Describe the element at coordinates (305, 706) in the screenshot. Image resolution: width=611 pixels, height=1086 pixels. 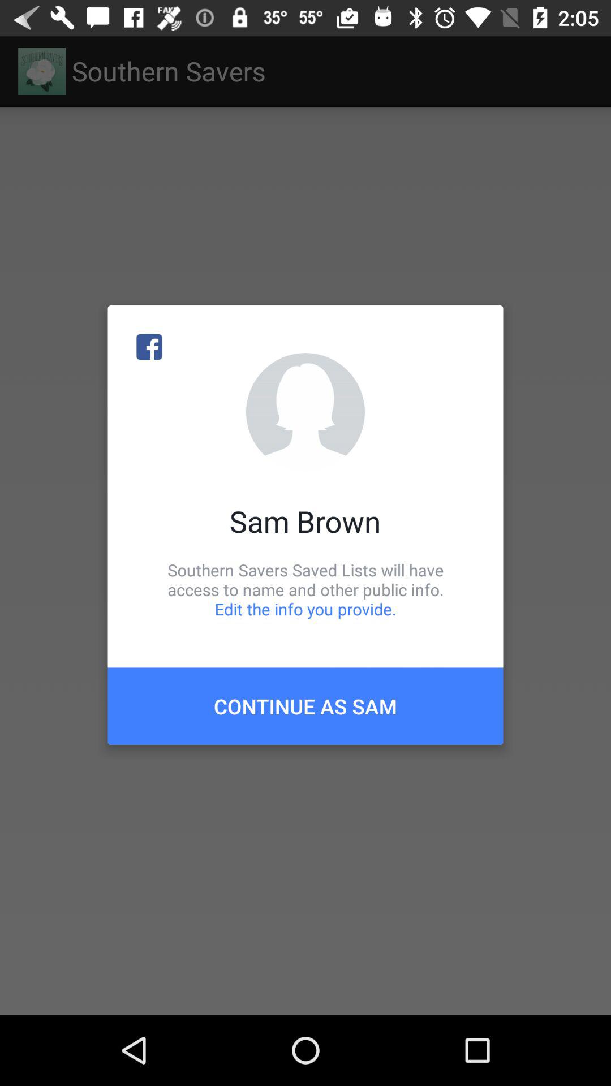
I see `scroll to continue as sam` at that location.